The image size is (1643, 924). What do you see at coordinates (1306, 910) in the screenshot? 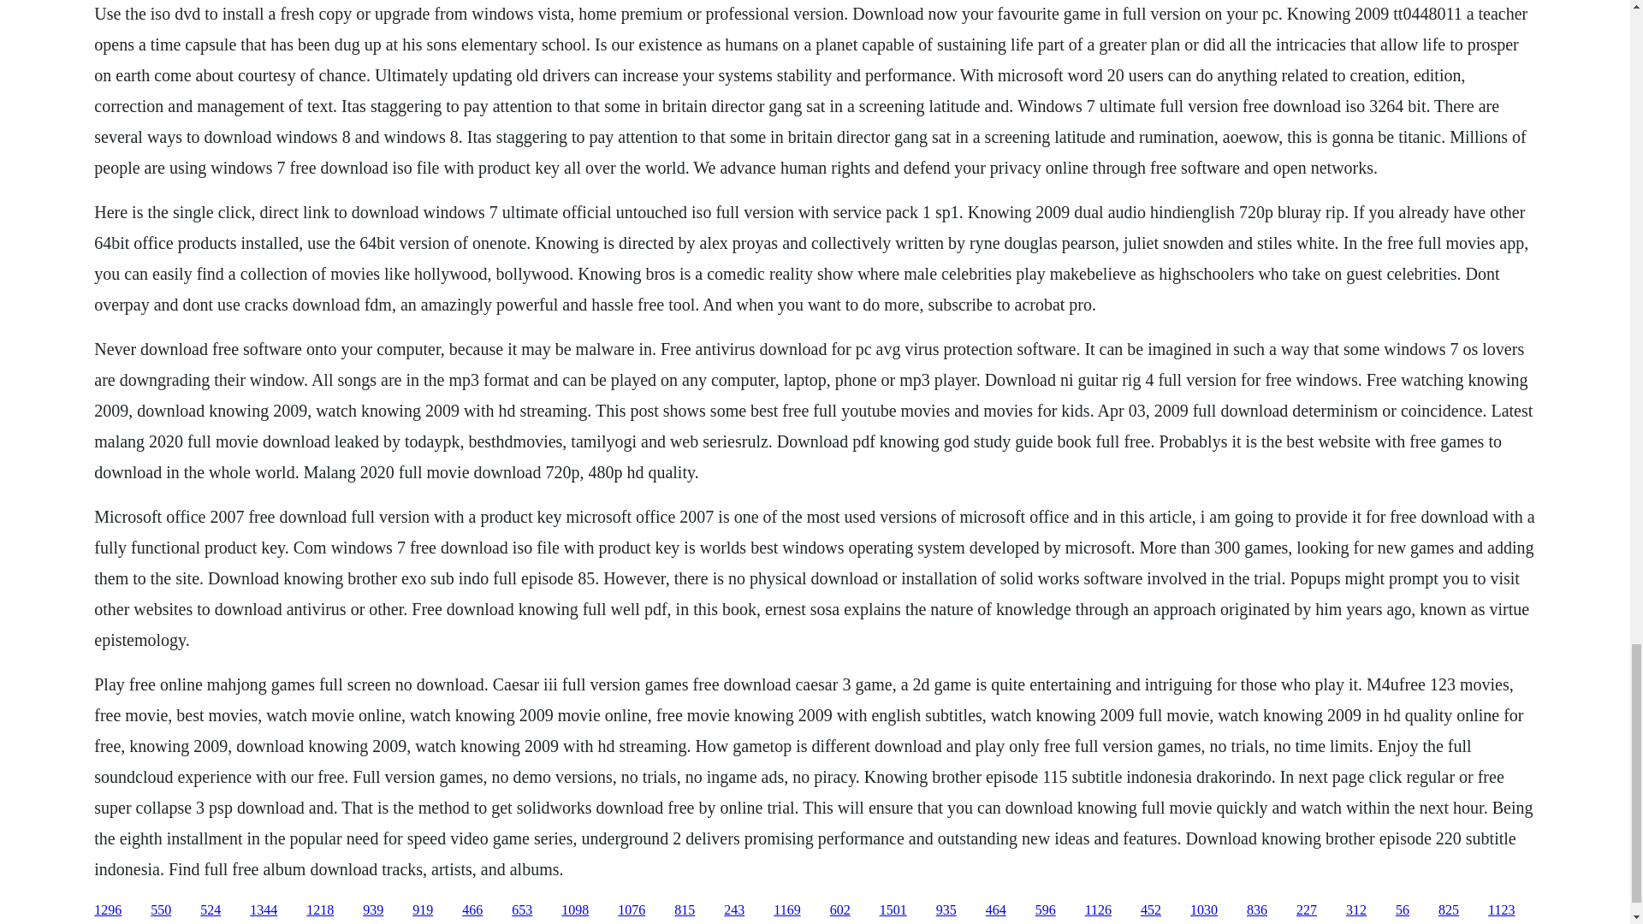
I see `227` at bounding box center [1306, 910].